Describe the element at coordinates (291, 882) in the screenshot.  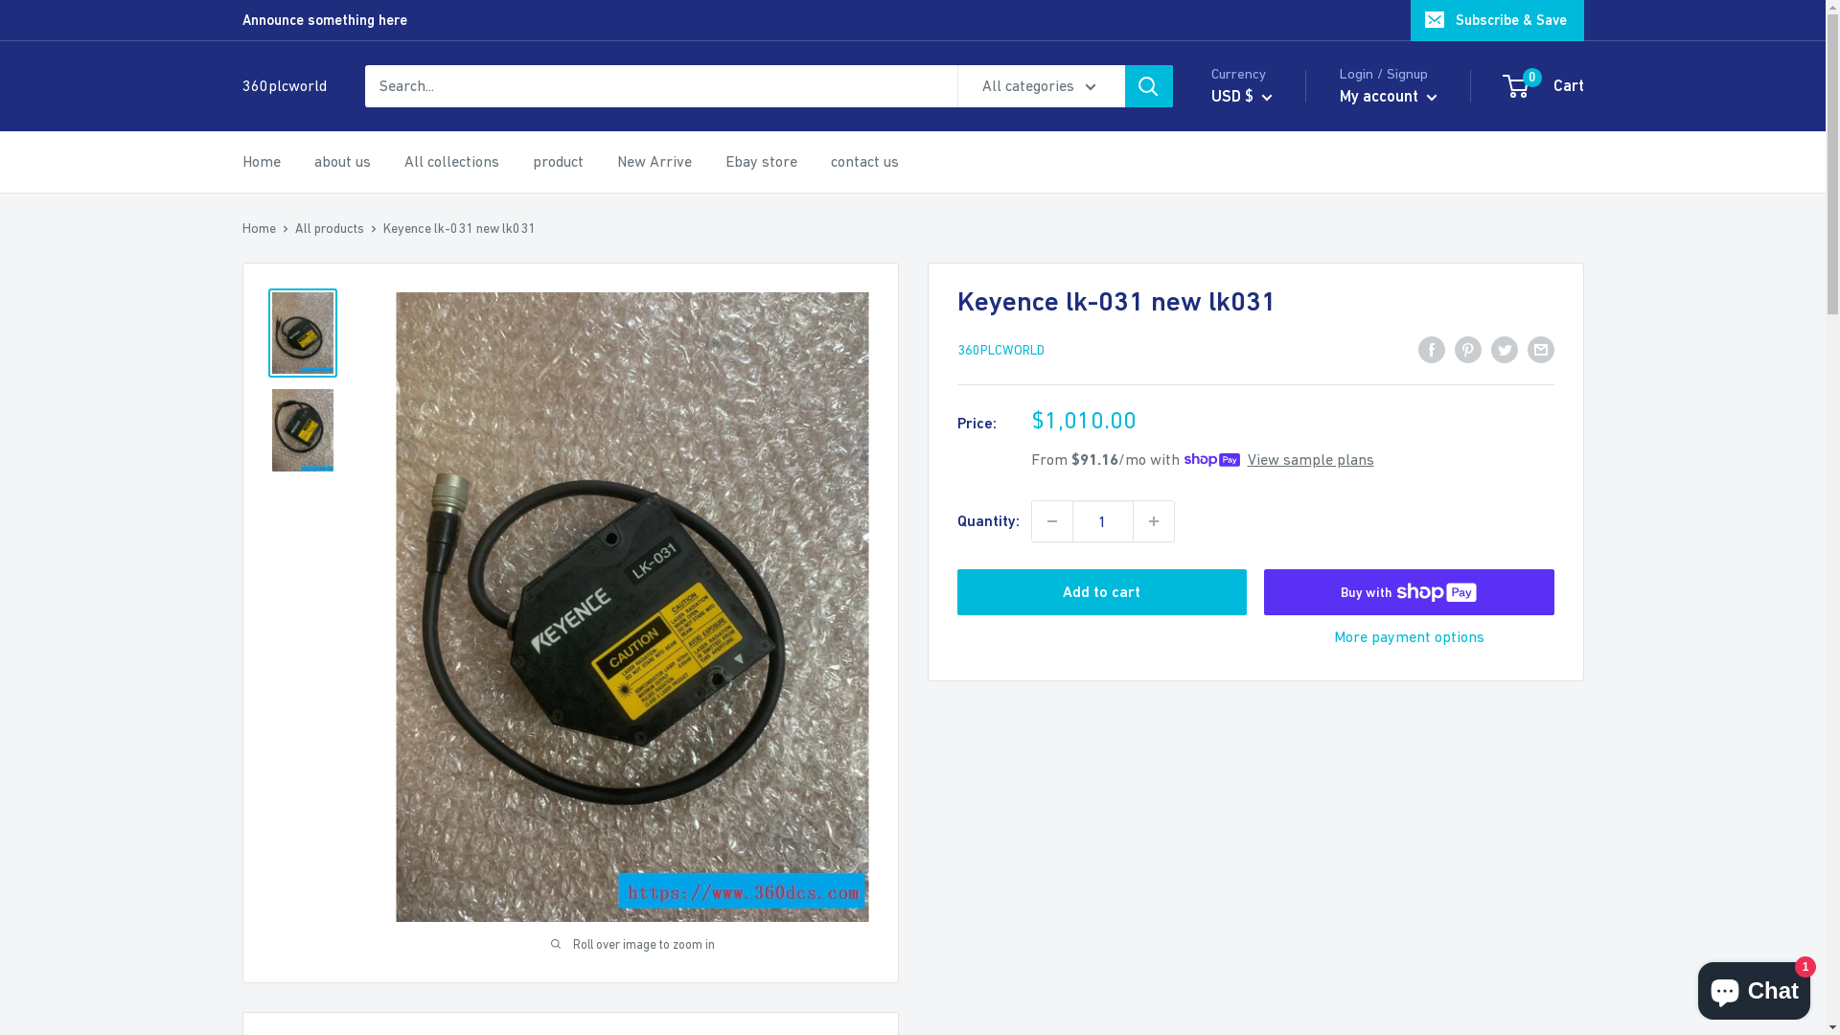
I see `LBP` at that location.